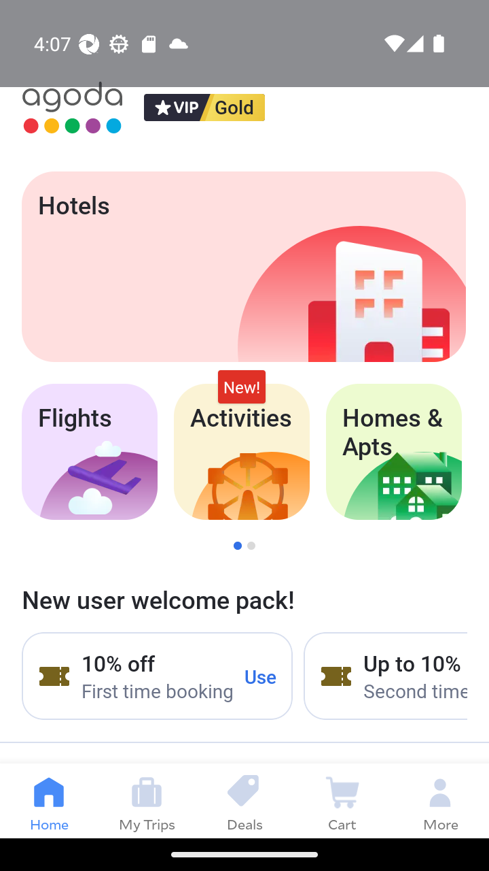  Describe the element at coordinates (147, 800) in the screenshot. I see `My Trips` at that location.